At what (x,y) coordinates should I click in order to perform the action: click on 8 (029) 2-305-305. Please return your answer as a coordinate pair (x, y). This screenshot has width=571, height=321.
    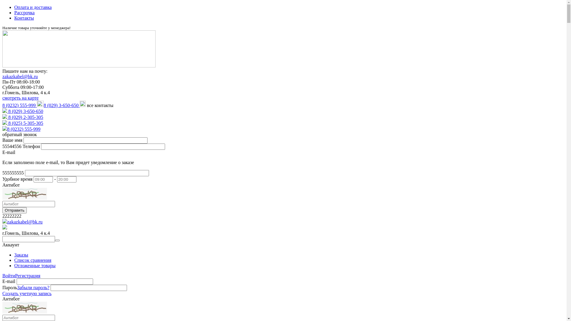
    Looking at the image, I should click on (25, 117).